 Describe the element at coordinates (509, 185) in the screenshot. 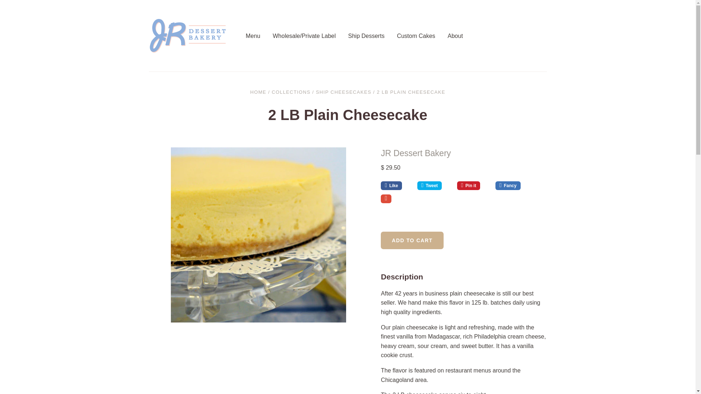

I see `Fancy` at that location.